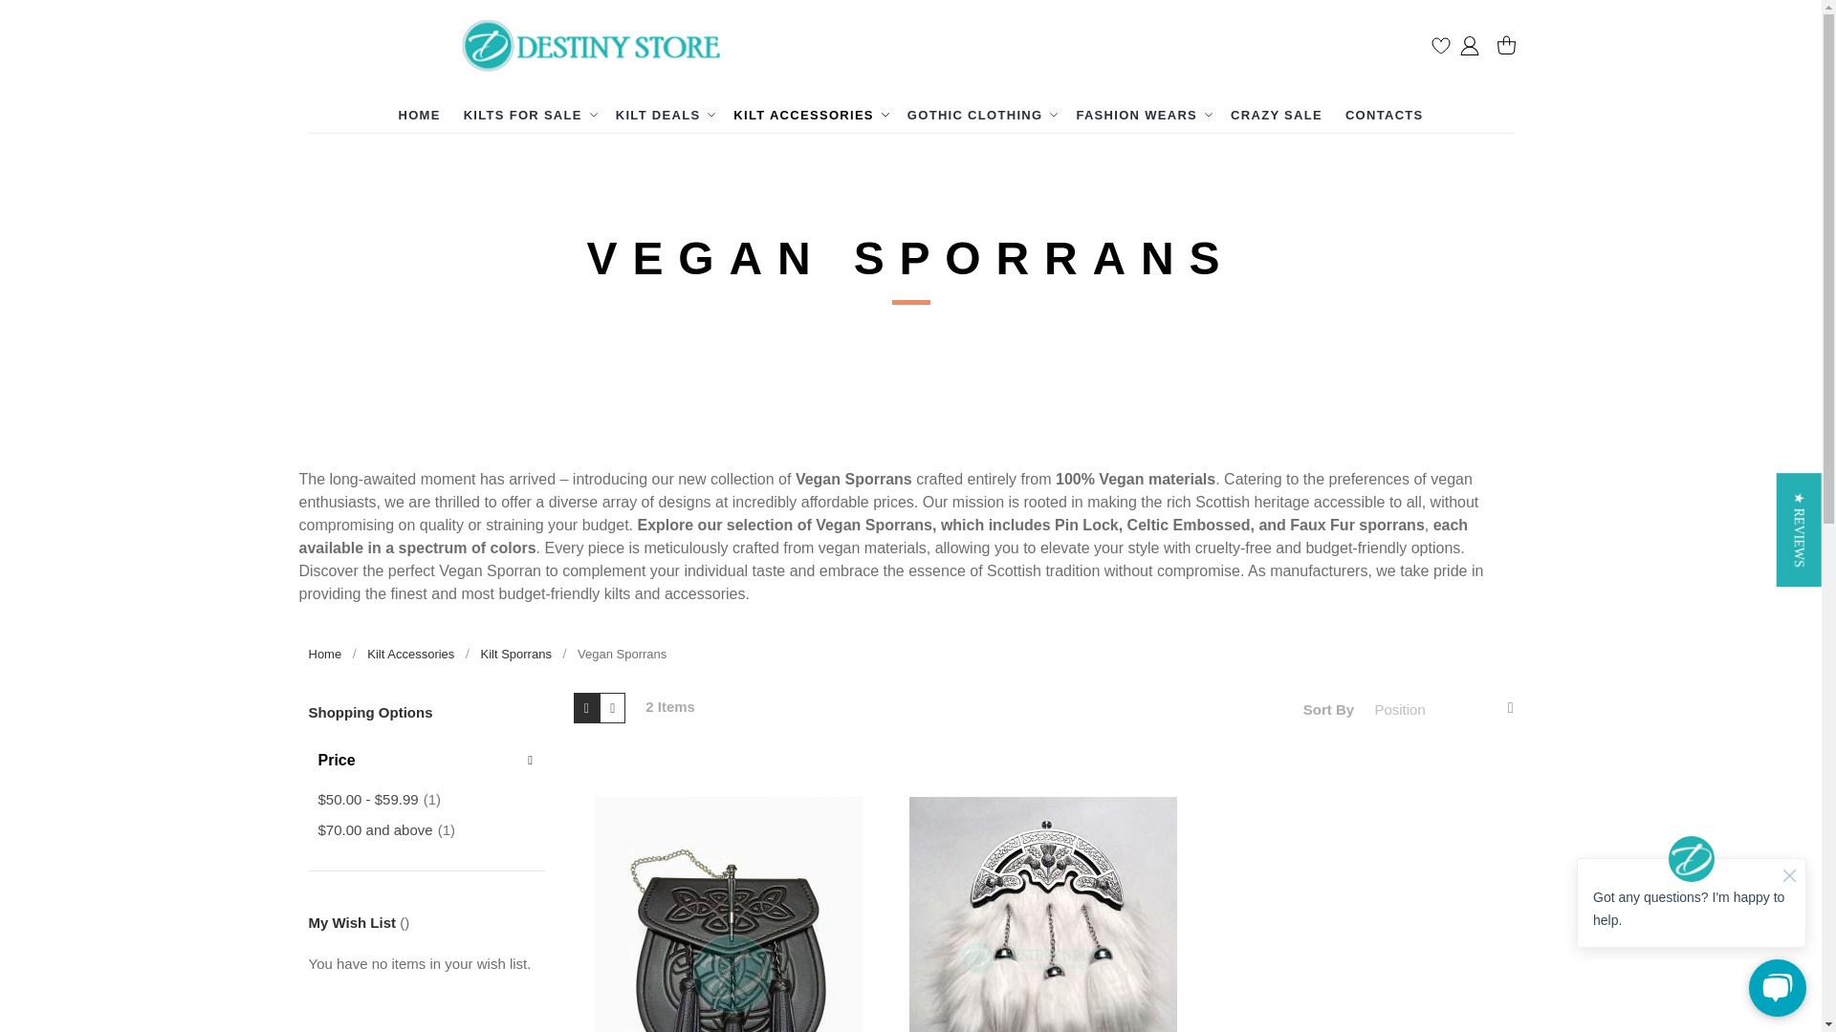  What do you see at coordinates (326, 654) in the screenshot?
I see `Go to Home Page` at bounding box center [326, 654].